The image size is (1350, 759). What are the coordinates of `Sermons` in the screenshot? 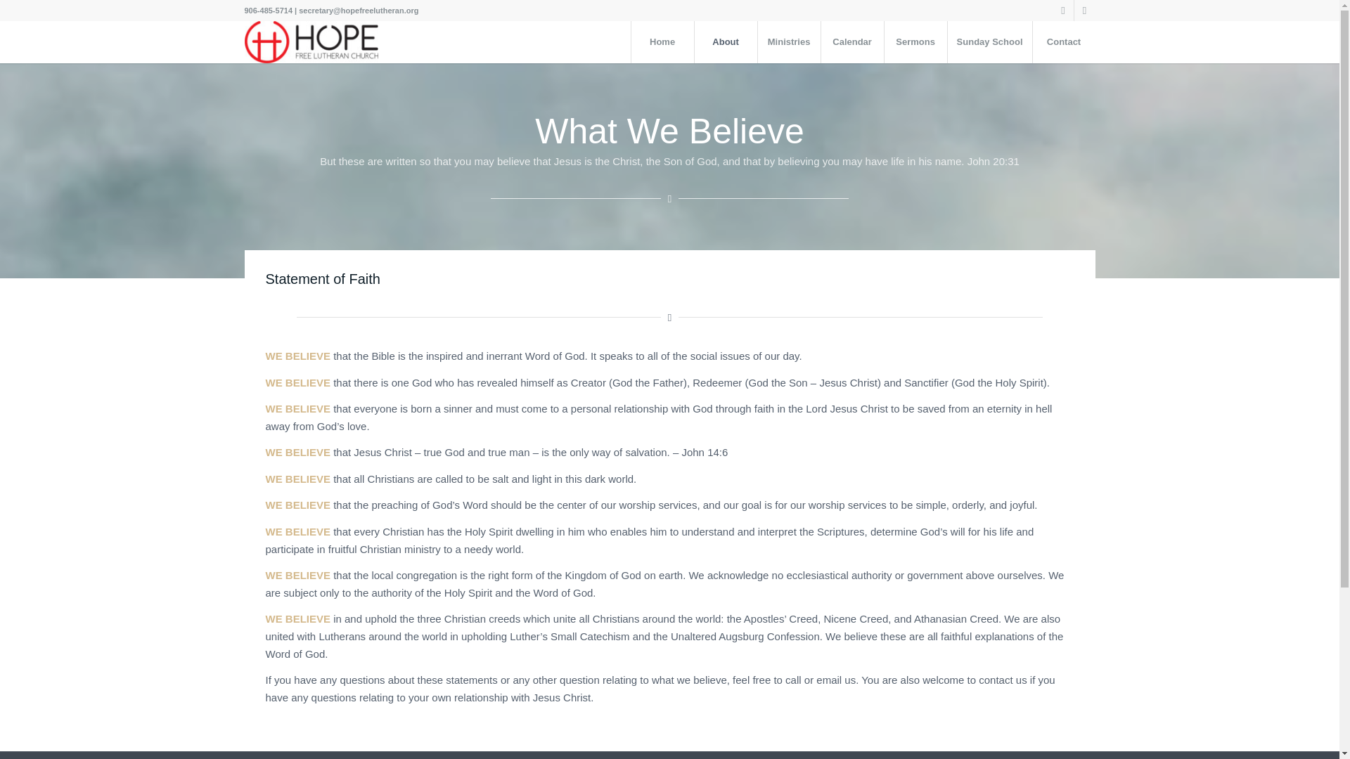 It's located at (915, 42).